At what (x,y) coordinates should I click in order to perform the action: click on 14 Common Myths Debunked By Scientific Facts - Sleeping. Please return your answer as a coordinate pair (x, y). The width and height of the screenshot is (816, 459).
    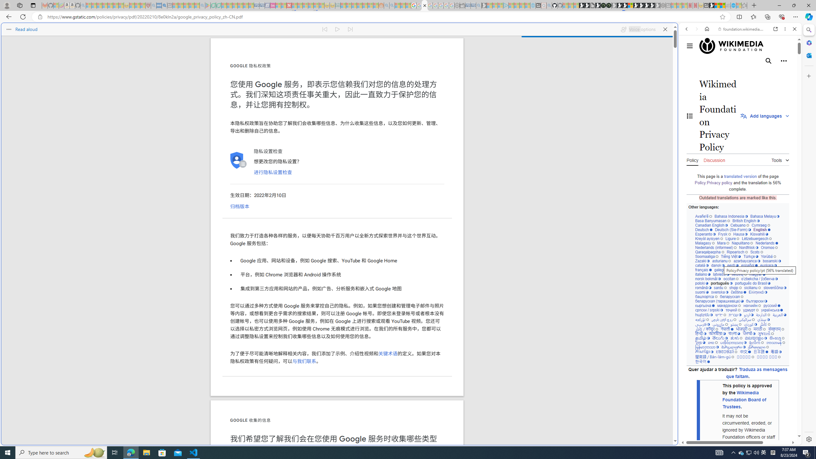
    Looking at the image, I should click on (300, 5).